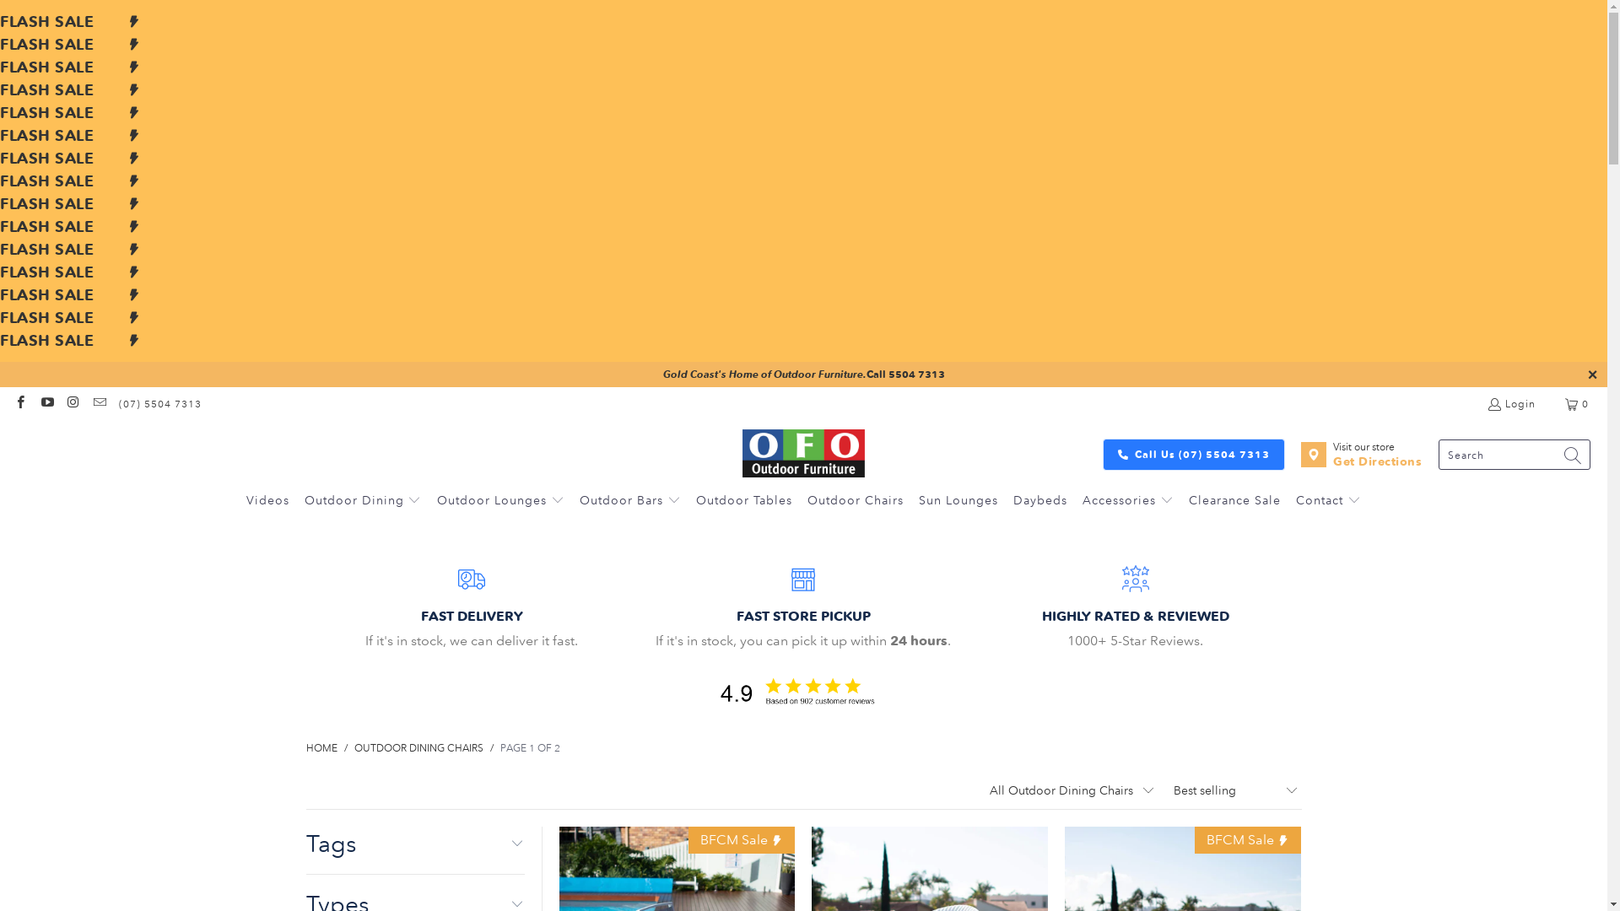  What do you see at coordinates (418, 747) in the screenshot?
I see `OUTDOOR DINING CHAIRS` at bounding box center [418, 747].